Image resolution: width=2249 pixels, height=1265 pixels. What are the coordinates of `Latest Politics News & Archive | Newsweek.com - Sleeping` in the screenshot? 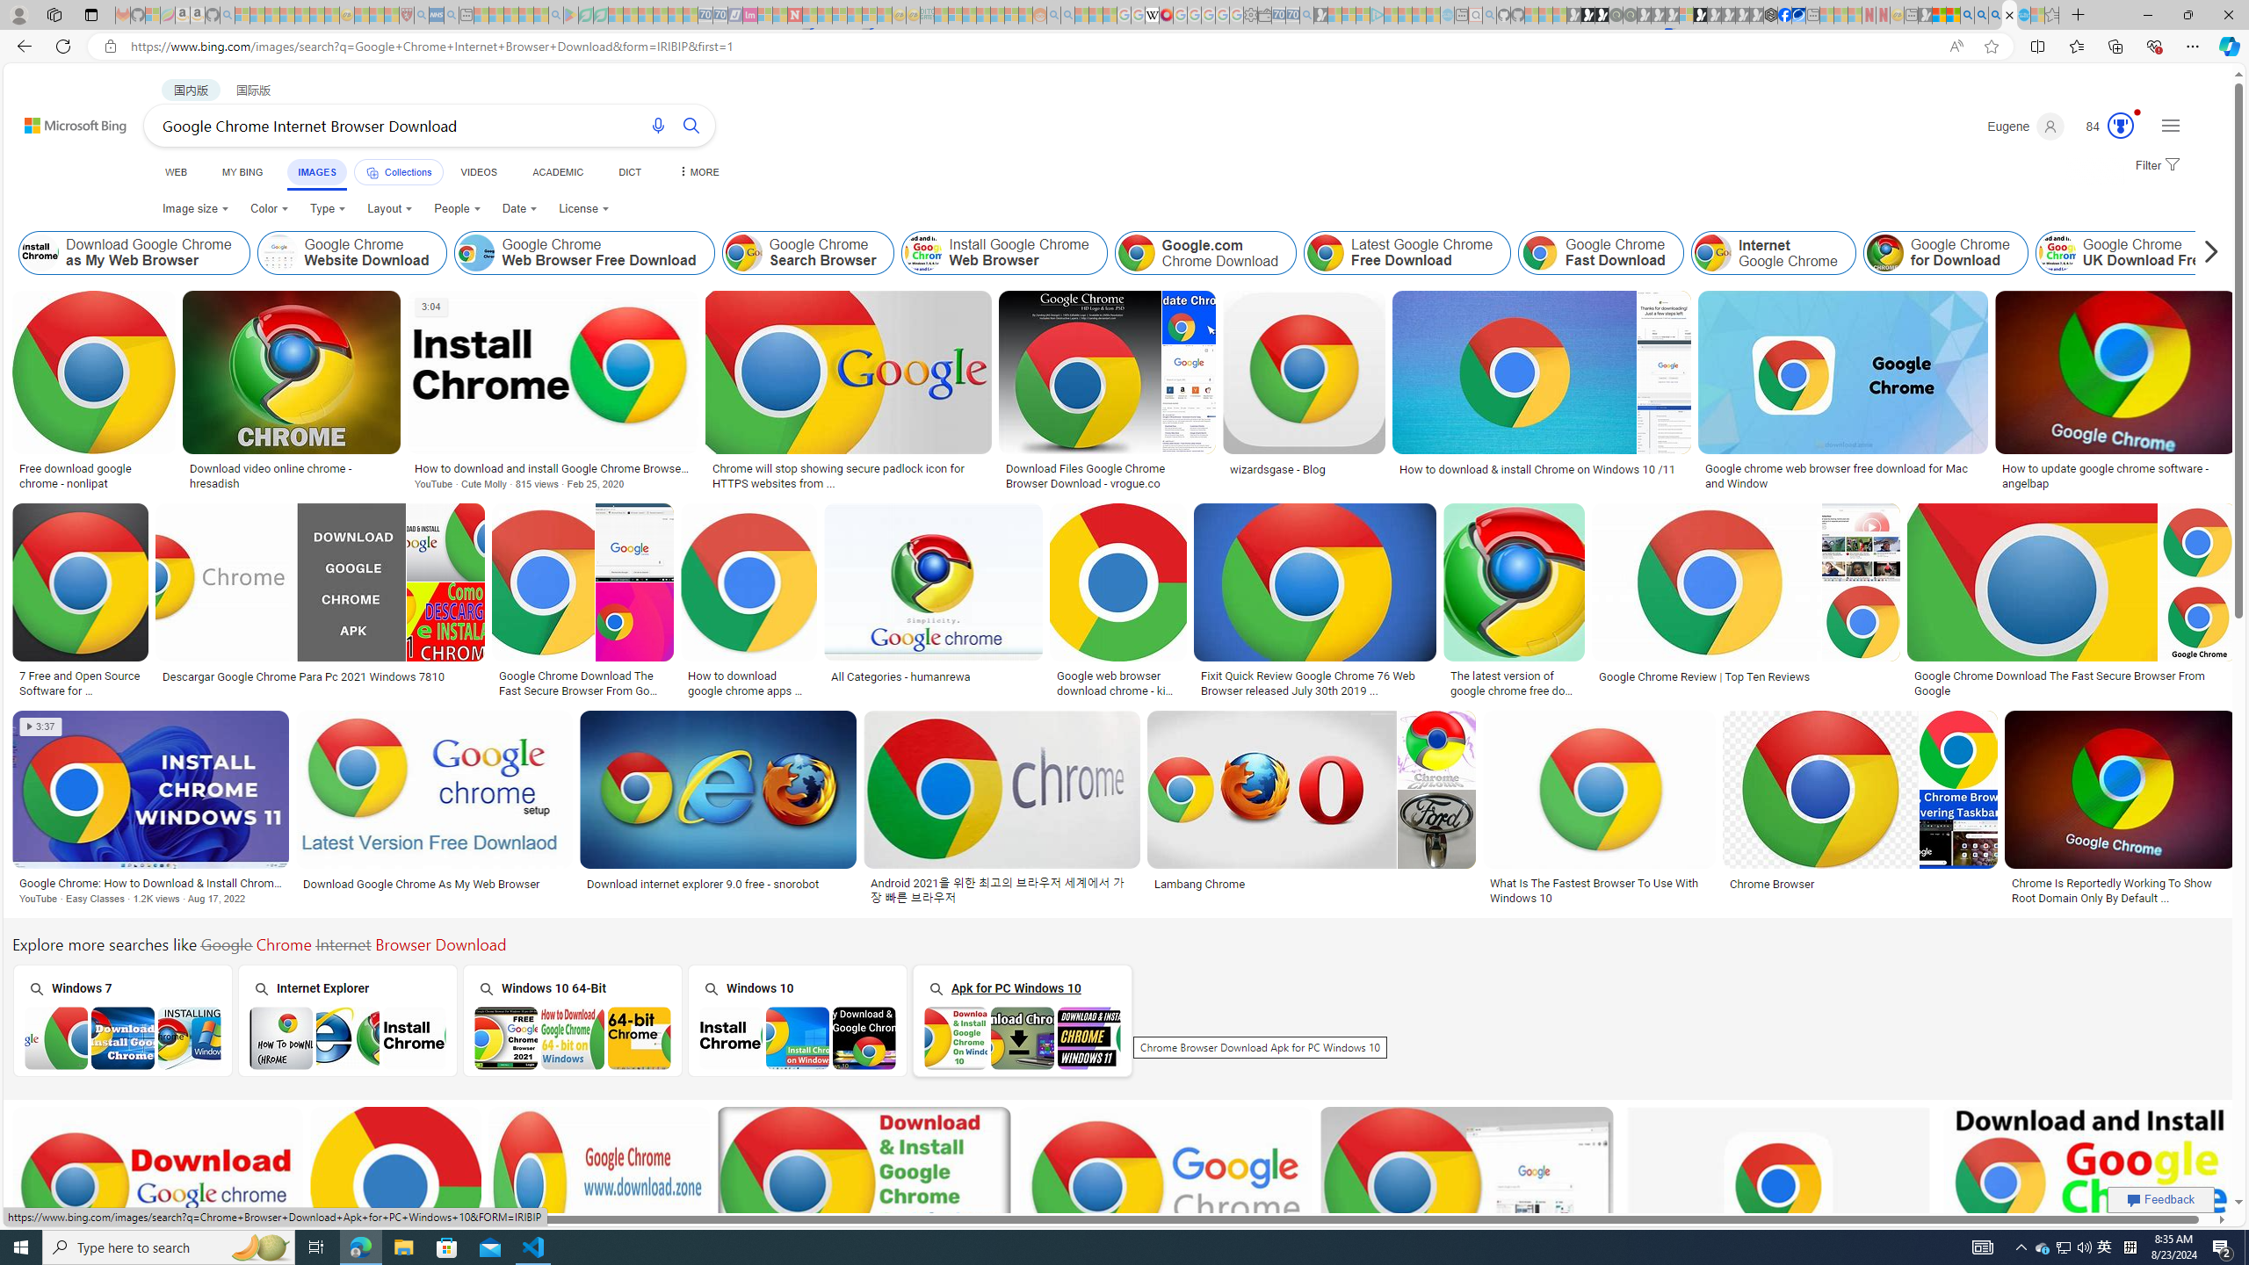 It's located at (794, 15).